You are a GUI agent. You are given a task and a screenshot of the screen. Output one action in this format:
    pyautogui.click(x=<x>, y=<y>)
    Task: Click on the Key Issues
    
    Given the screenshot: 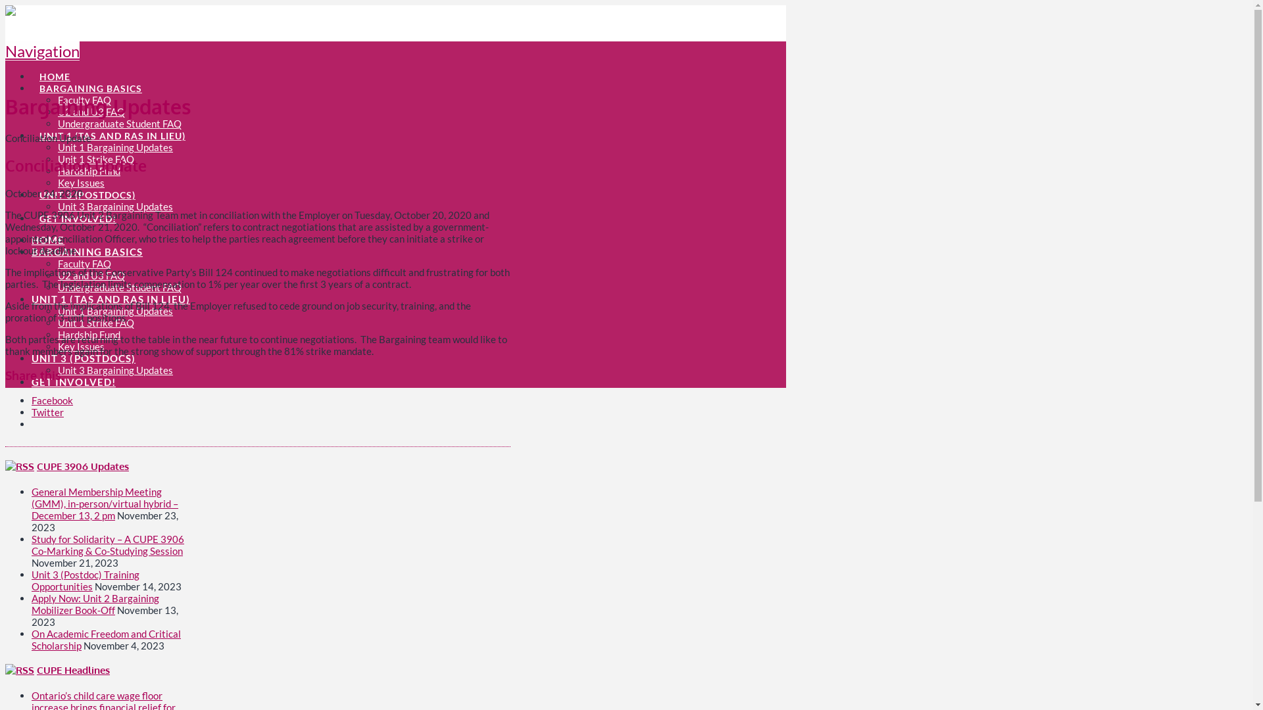 What is the action you would take?
    pyautogui.click(x=82, y=346)
    